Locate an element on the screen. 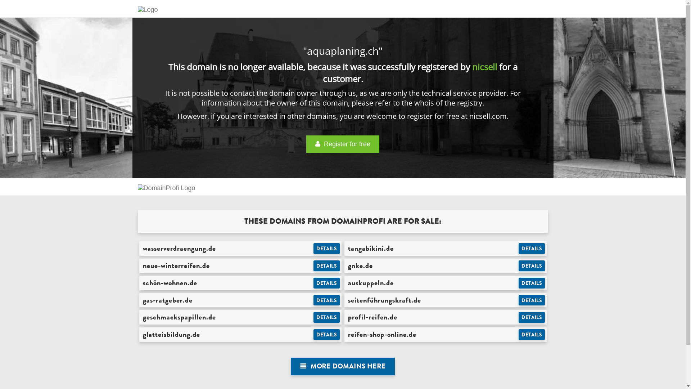  DETAILS is located at coordinates (327, 283).